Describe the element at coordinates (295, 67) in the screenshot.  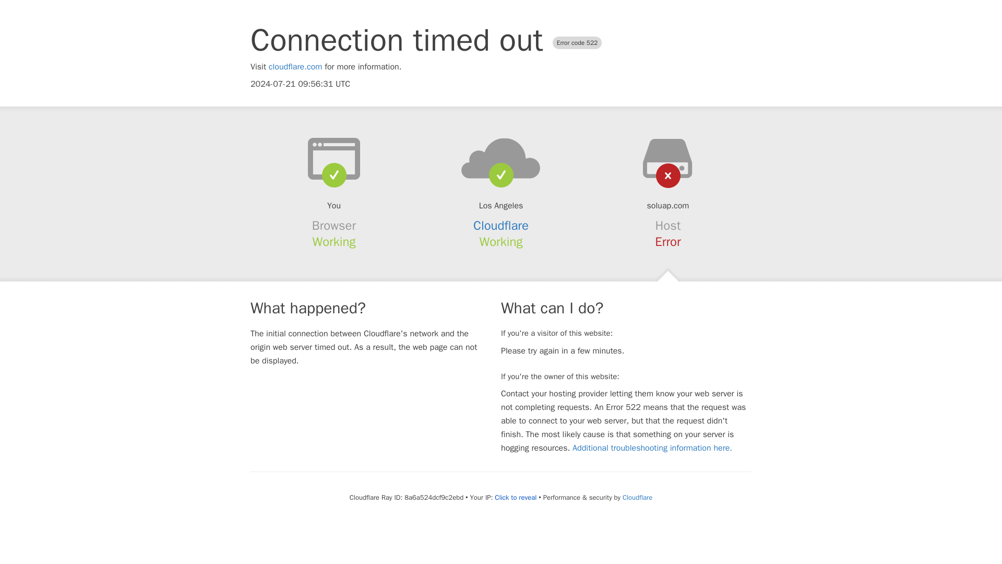
I see `cloudflare.com` at that location.